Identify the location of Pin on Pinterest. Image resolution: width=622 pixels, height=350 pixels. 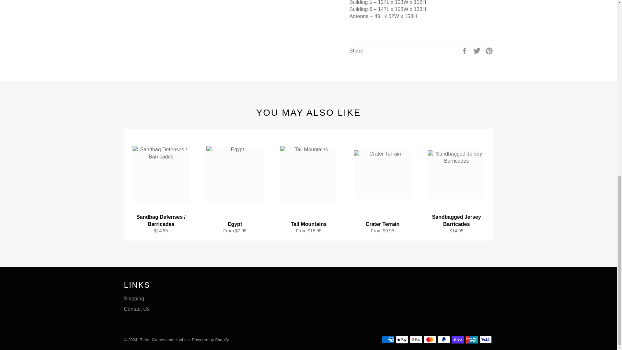
(489, 50).